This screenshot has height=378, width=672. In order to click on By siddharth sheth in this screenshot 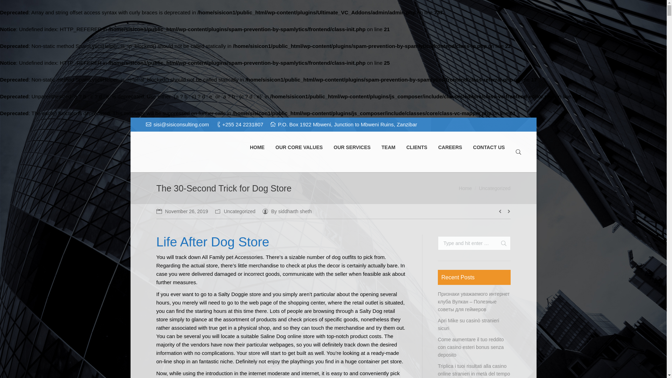, I will do `click(287, 211)`.